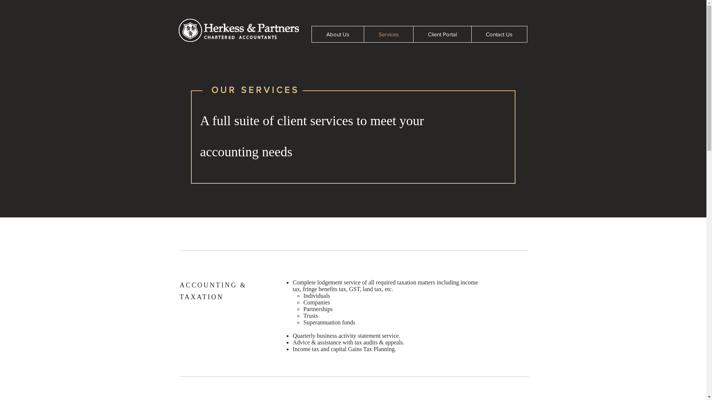 This screenshot has width=712, height=400. I want to click on Herkess&Partners WH01.png, so click(239, 30).